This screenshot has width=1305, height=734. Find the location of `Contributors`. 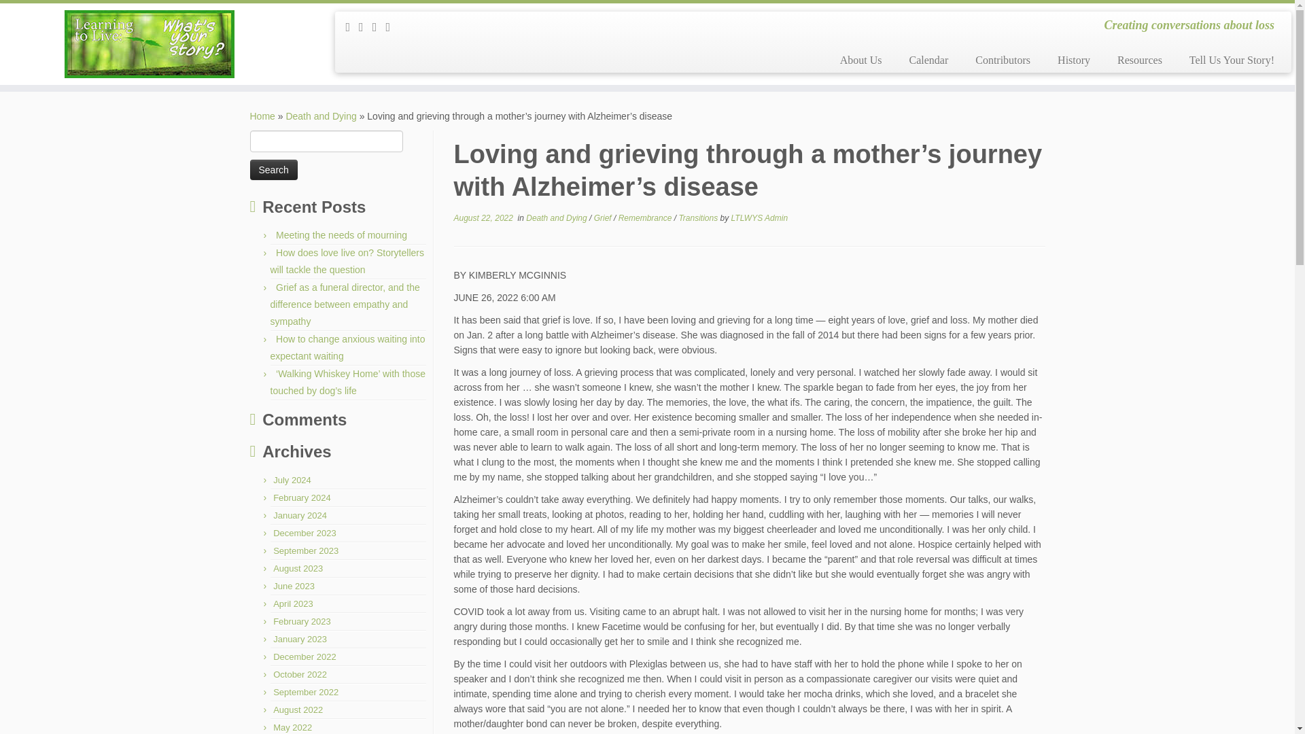

Contributors is located at coordinates (1003, 60).